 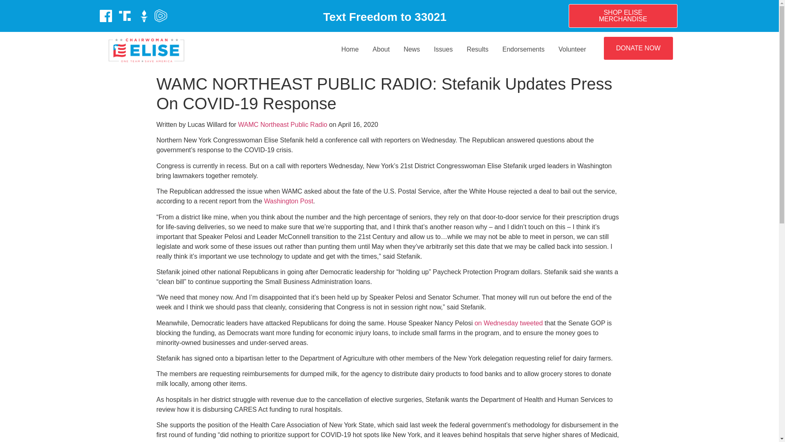 What do you see at coordinates (572, 49) in the screenshot?
I see `Volunteer` at bounding box center [572, 49].